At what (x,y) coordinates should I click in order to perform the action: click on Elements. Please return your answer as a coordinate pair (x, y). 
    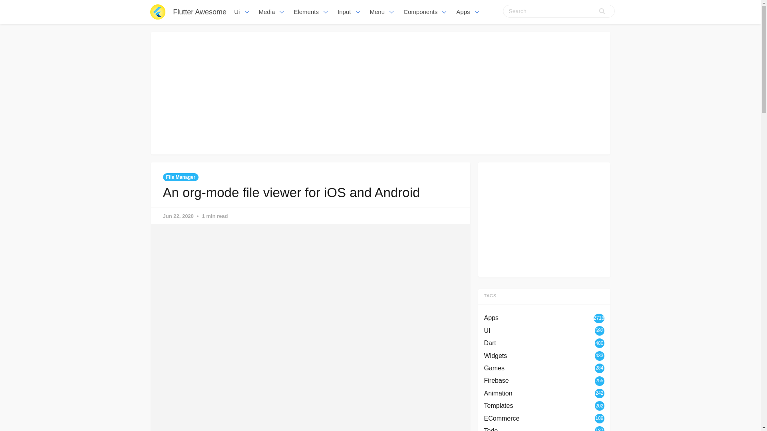
    Looking at the image, I should click on (312, 12).